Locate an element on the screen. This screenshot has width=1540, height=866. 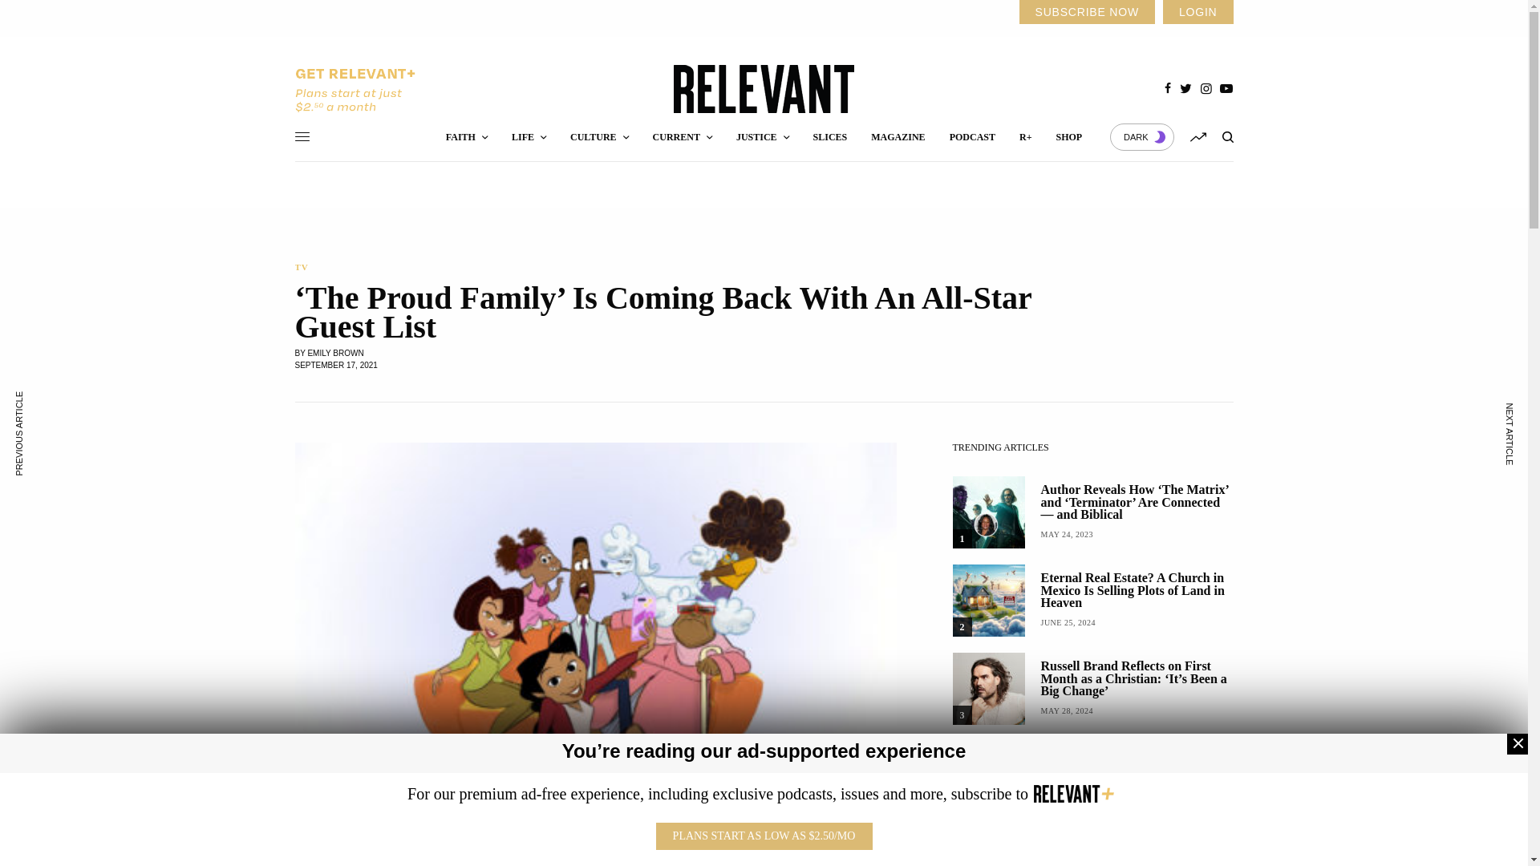
SUBSCRIBE NOW is located at coordinates (1086, 12).